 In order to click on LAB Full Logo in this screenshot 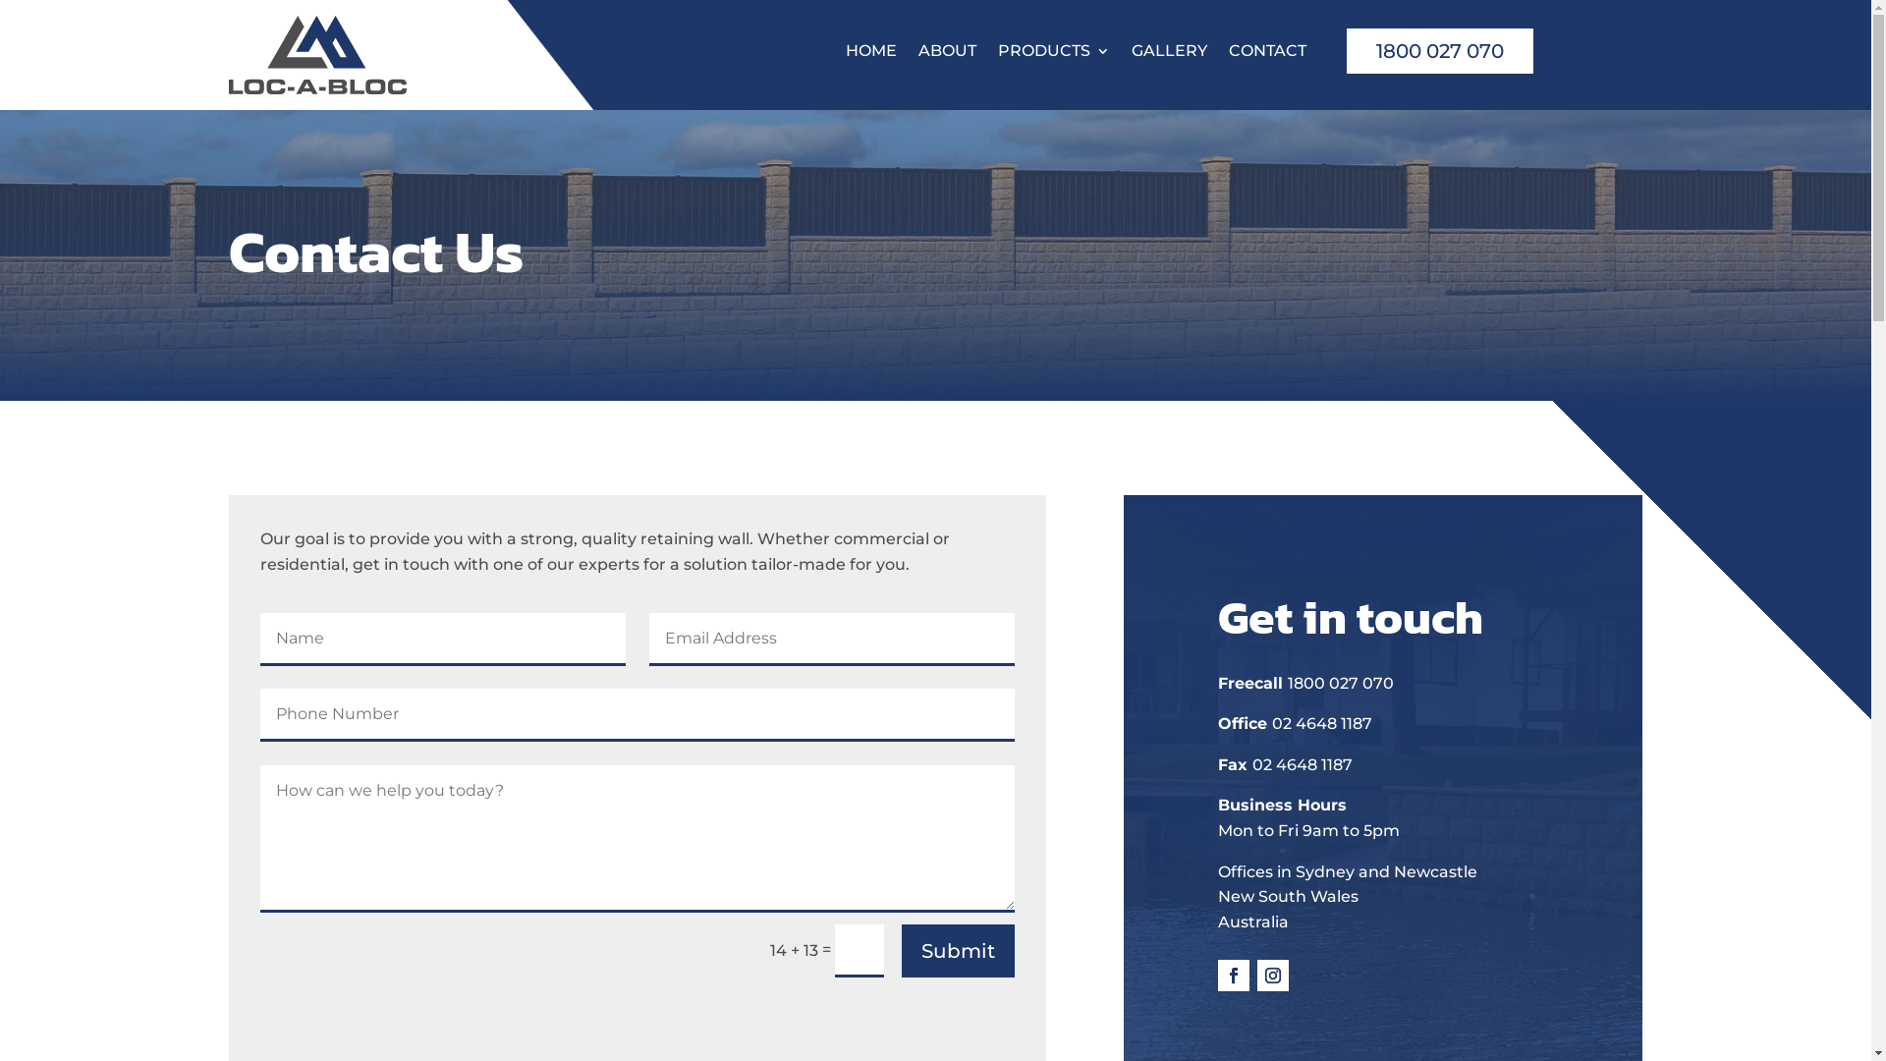, I will do `click(316, 55)`.